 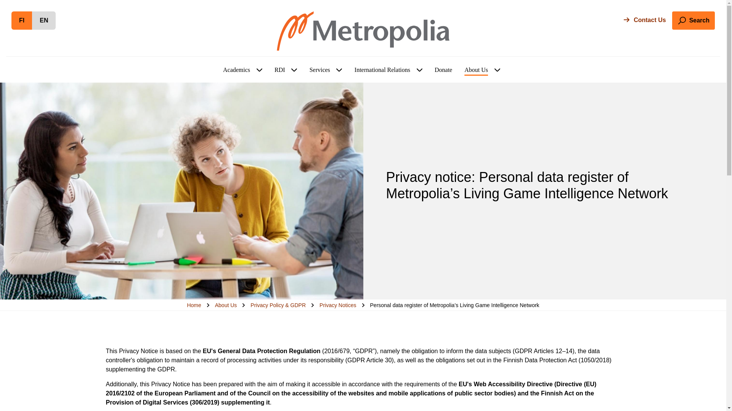 What do you see at coordinates (294, 70) in the screenshot?
I see `Services` at bounding box center [294, 70].